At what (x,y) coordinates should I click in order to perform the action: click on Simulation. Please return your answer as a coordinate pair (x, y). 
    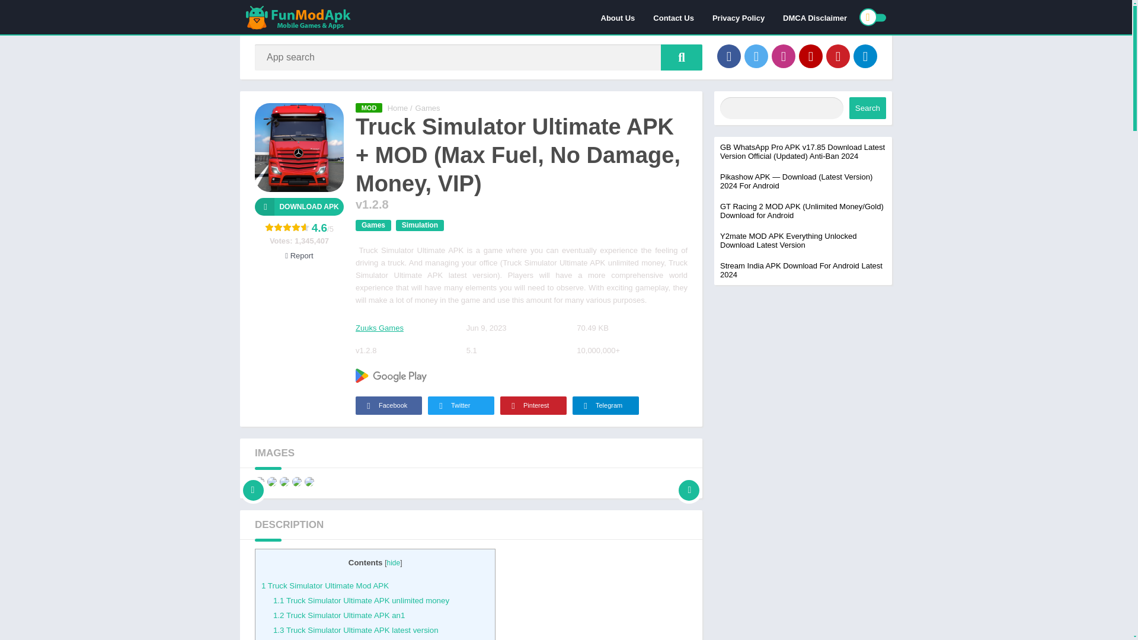
    Looking at the image, I should click on (420, 225).